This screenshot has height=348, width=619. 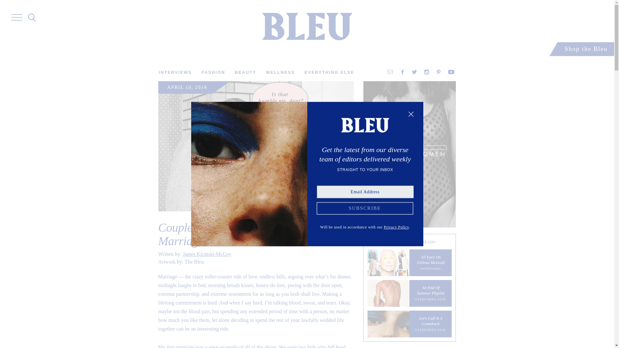 What do you see at coordinates (207, 254) in the screenshot?
I see `James Kicinski-McCoy` at bounding box center [207, 254].